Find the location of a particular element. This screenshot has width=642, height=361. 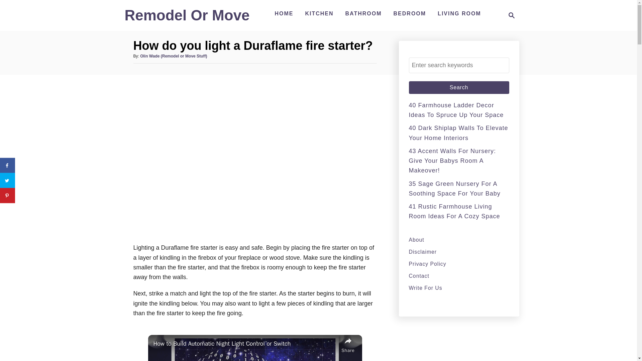

Contact is located at coordinates (459, 276).